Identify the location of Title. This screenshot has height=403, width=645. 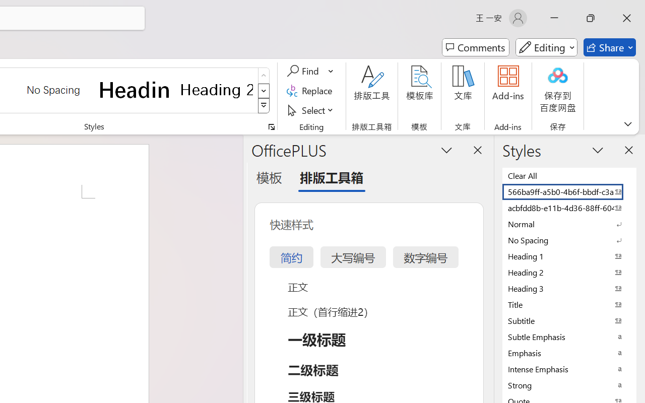
(569, 304).